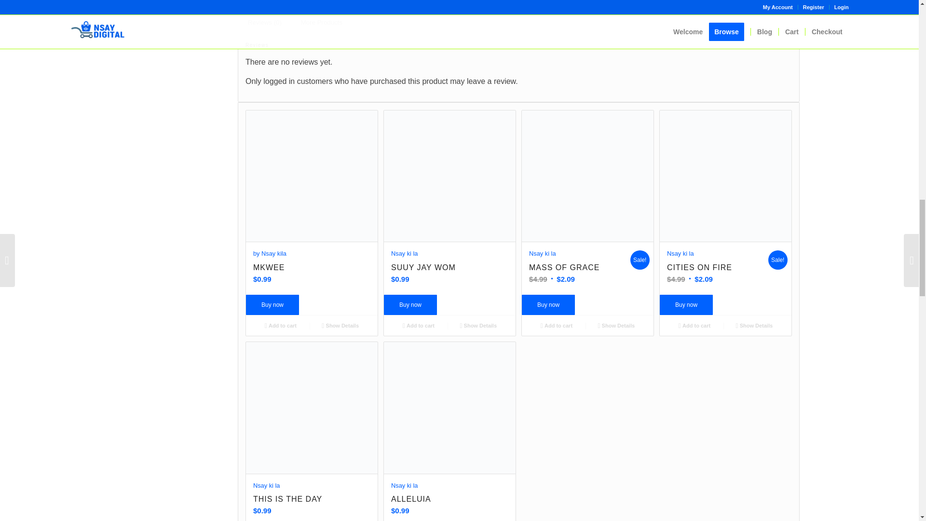  Describe the element at coordinates (449, 253) in the screenshot. I see `SUUY JAY WOM` at that location.